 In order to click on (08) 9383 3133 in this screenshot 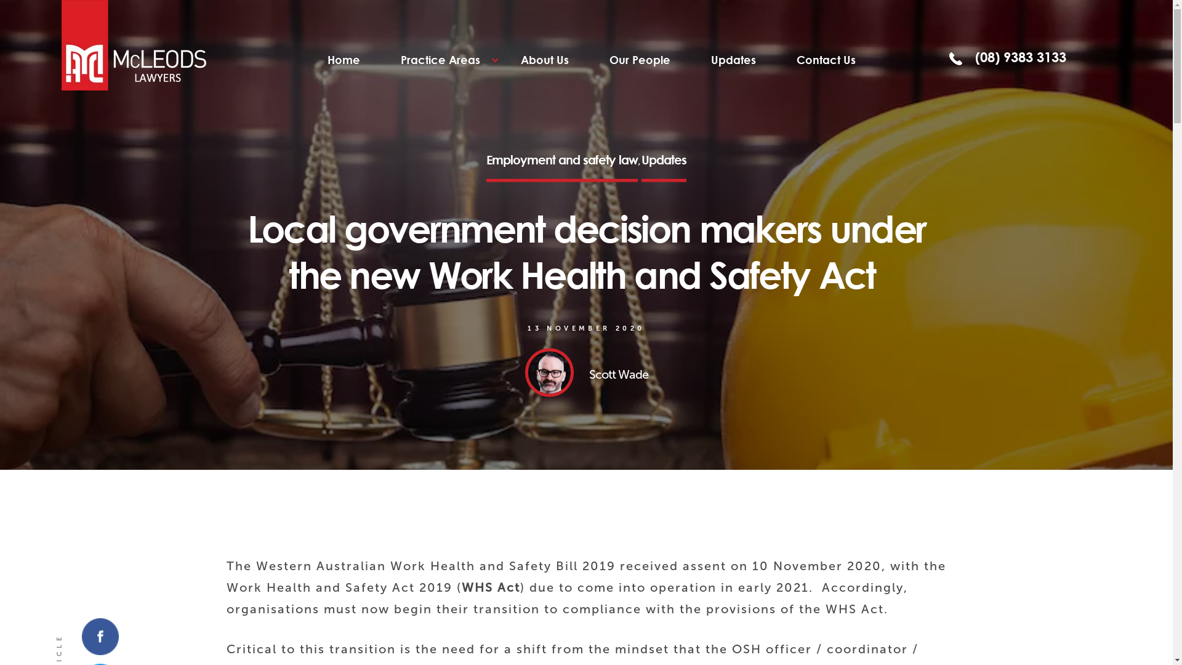, I will do `click(1001, 57)`.